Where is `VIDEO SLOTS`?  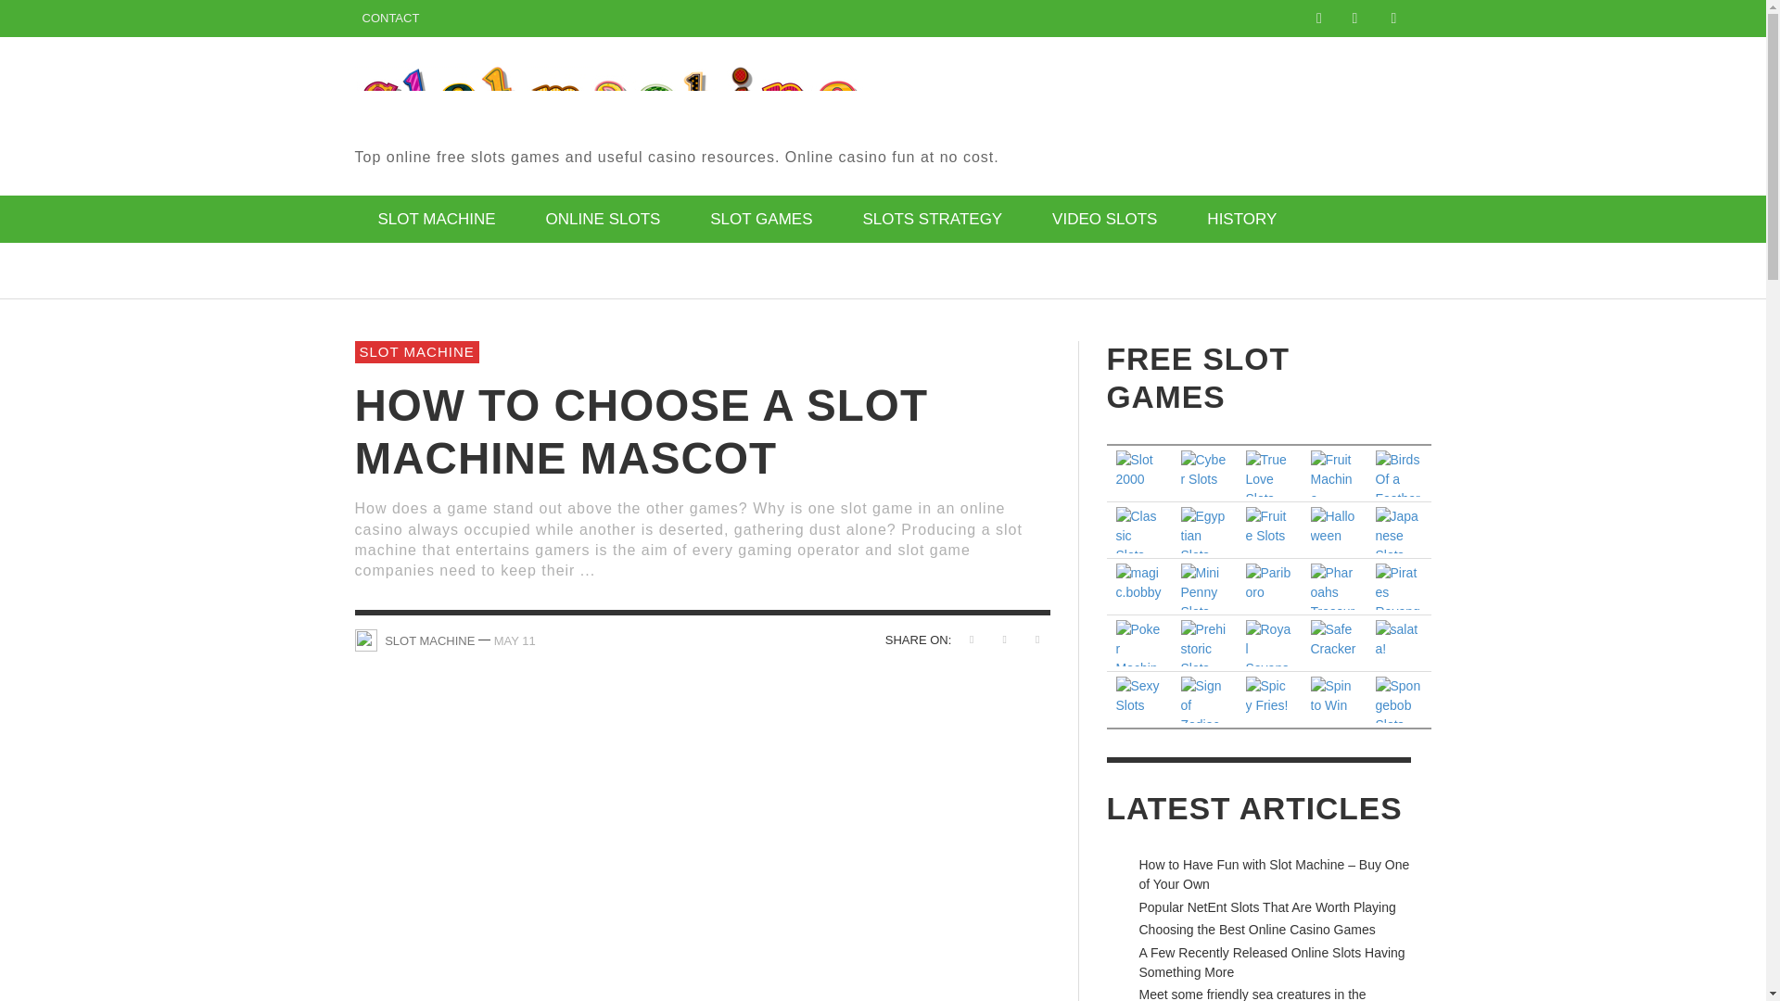 VIDEO SLOTS is located at coordinates (1103, 219).